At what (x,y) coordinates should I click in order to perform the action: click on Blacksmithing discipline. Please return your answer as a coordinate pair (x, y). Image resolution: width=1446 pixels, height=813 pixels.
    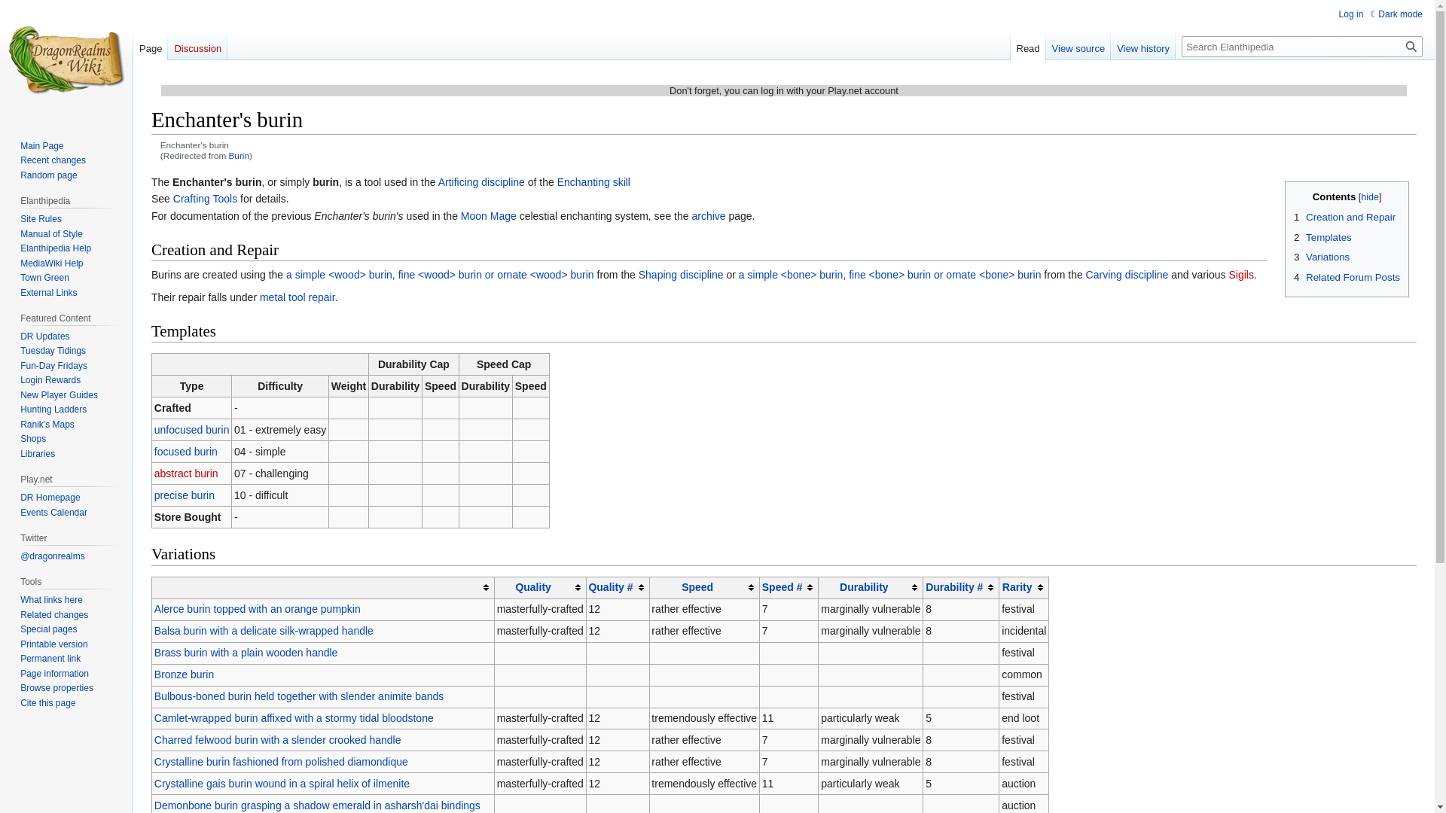
    Looking at the image, I should click on (297, 297).